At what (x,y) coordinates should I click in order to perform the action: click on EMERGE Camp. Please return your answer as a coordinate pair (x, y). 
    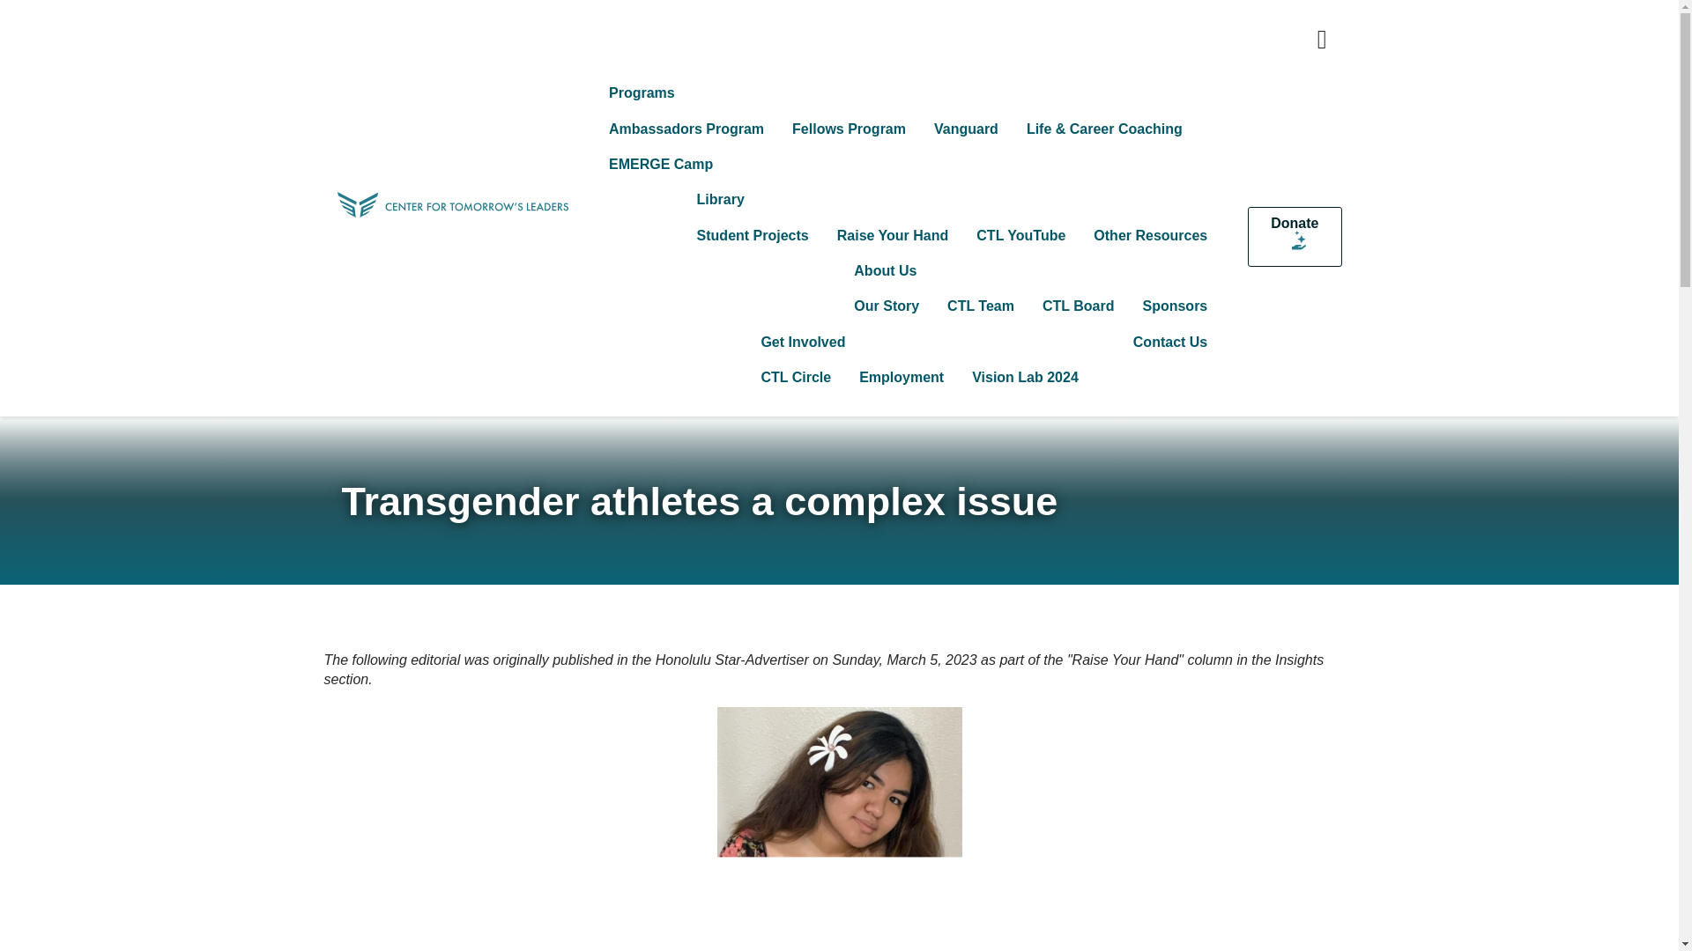
    Looking at the image, I should click on (661, 166).